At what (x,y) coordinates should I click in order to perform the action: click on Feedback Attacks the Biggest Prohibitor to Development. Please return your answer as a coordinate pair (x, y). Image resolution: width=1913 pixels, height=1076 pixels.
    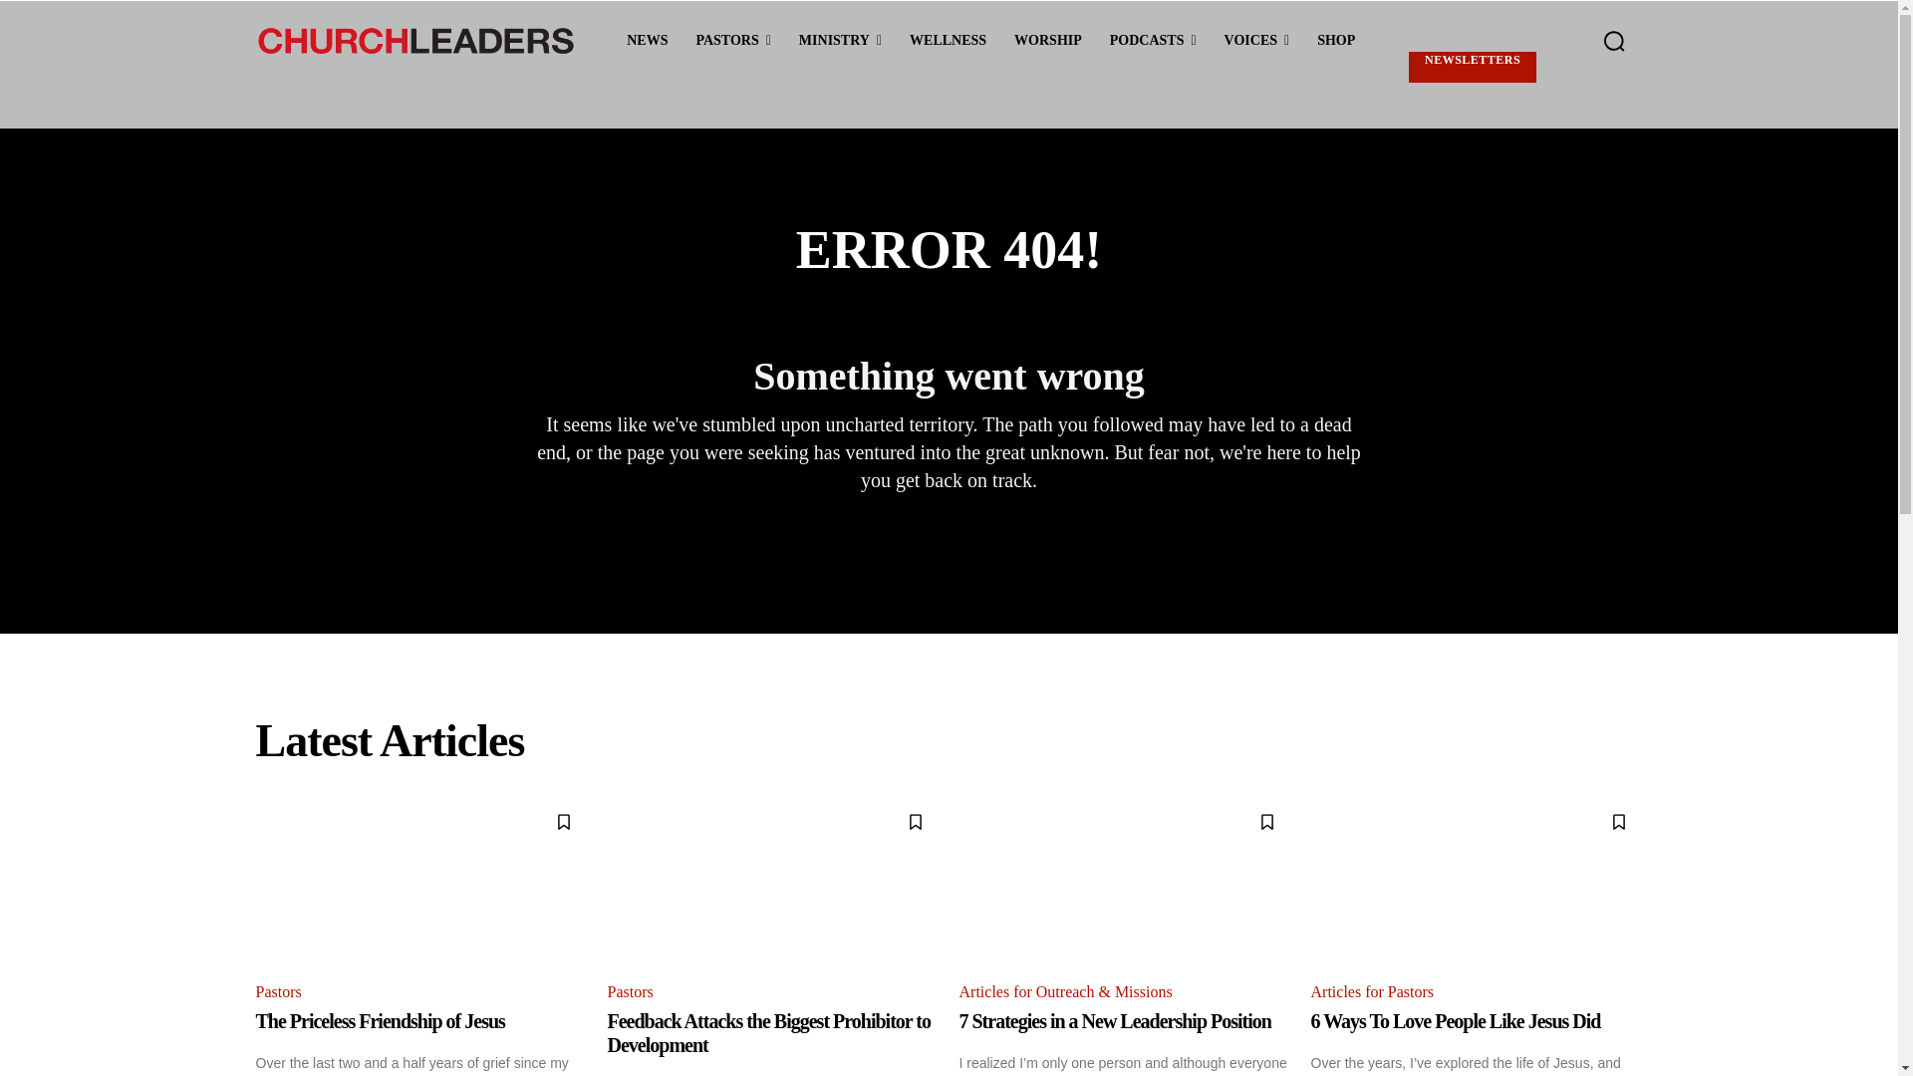
    Looking at the image, I should click on (773, 881).